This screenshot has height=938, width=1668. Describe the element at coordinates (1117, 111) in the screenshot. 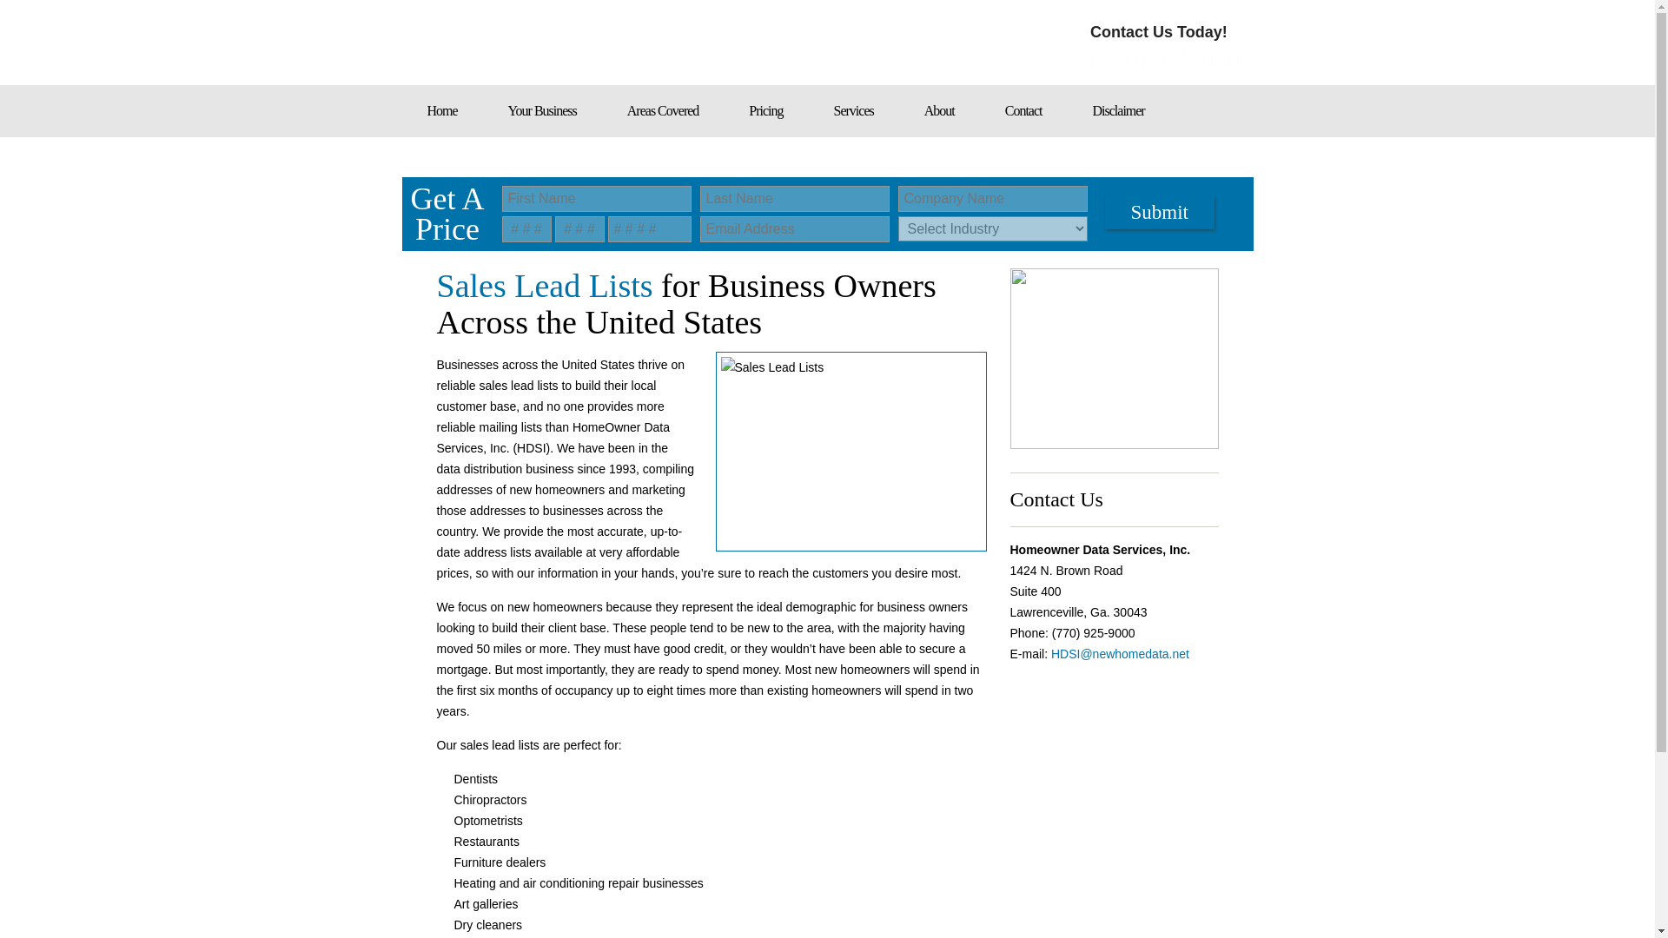

I see `Disclaimer` at that location.